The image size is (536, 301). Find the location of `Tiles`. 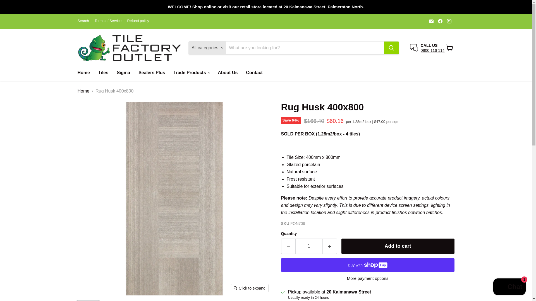

Tiles is located at coordinates (103, 72).